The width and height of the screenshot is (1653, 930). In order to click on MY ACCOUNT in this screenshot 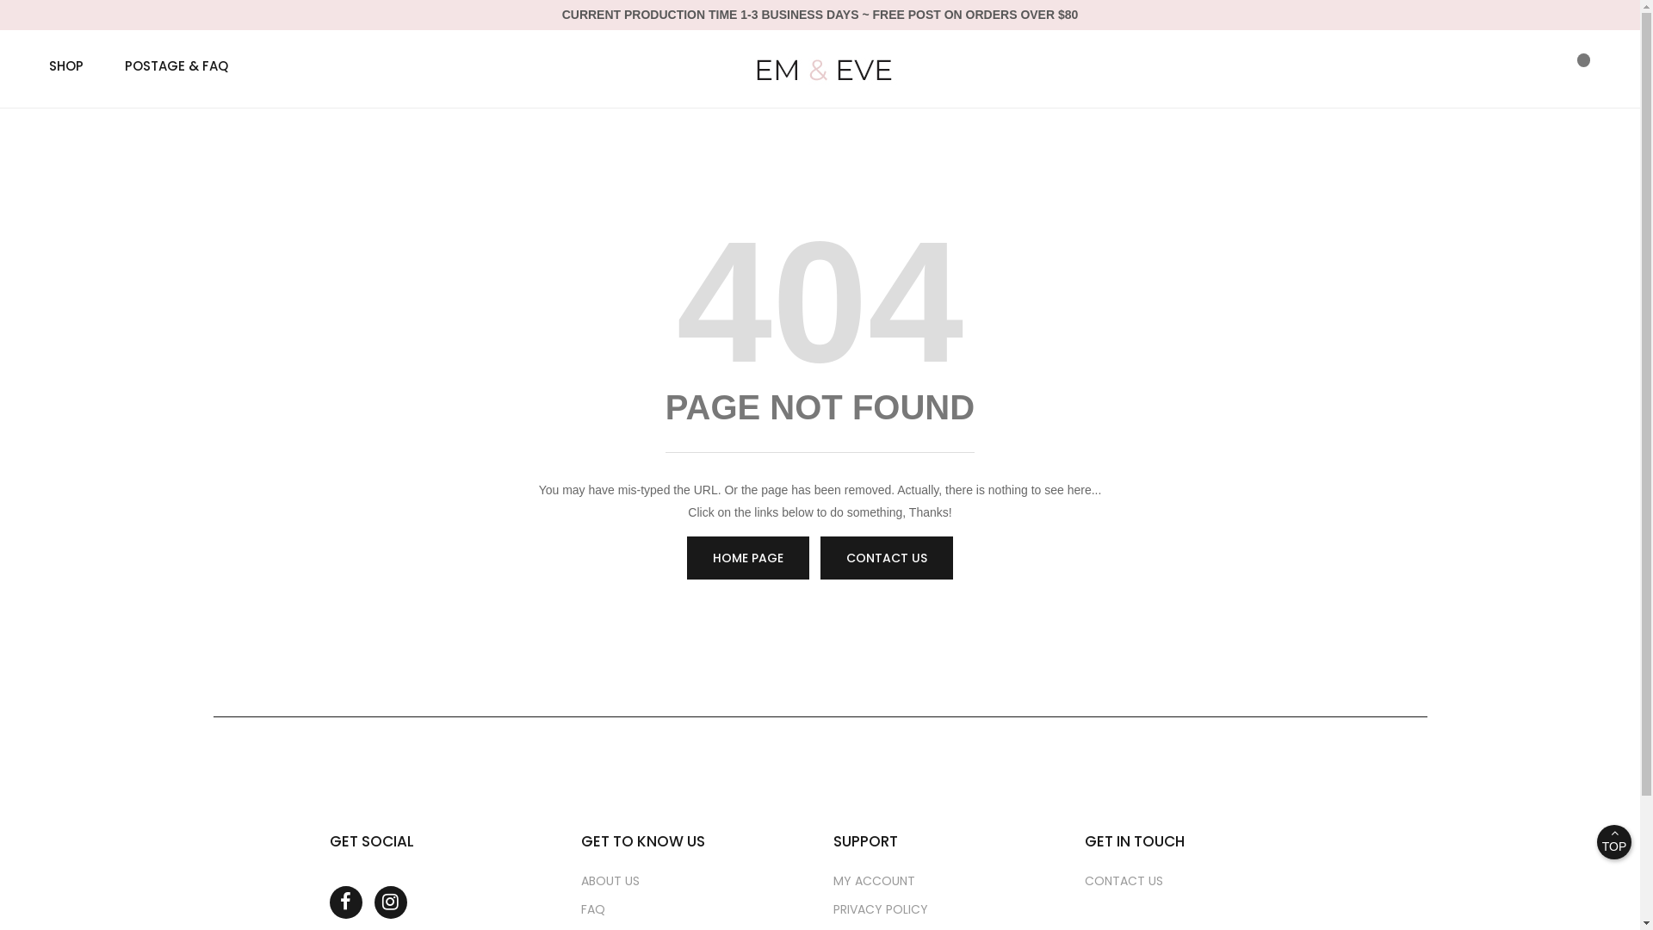, I will do `click(875, 881)`.